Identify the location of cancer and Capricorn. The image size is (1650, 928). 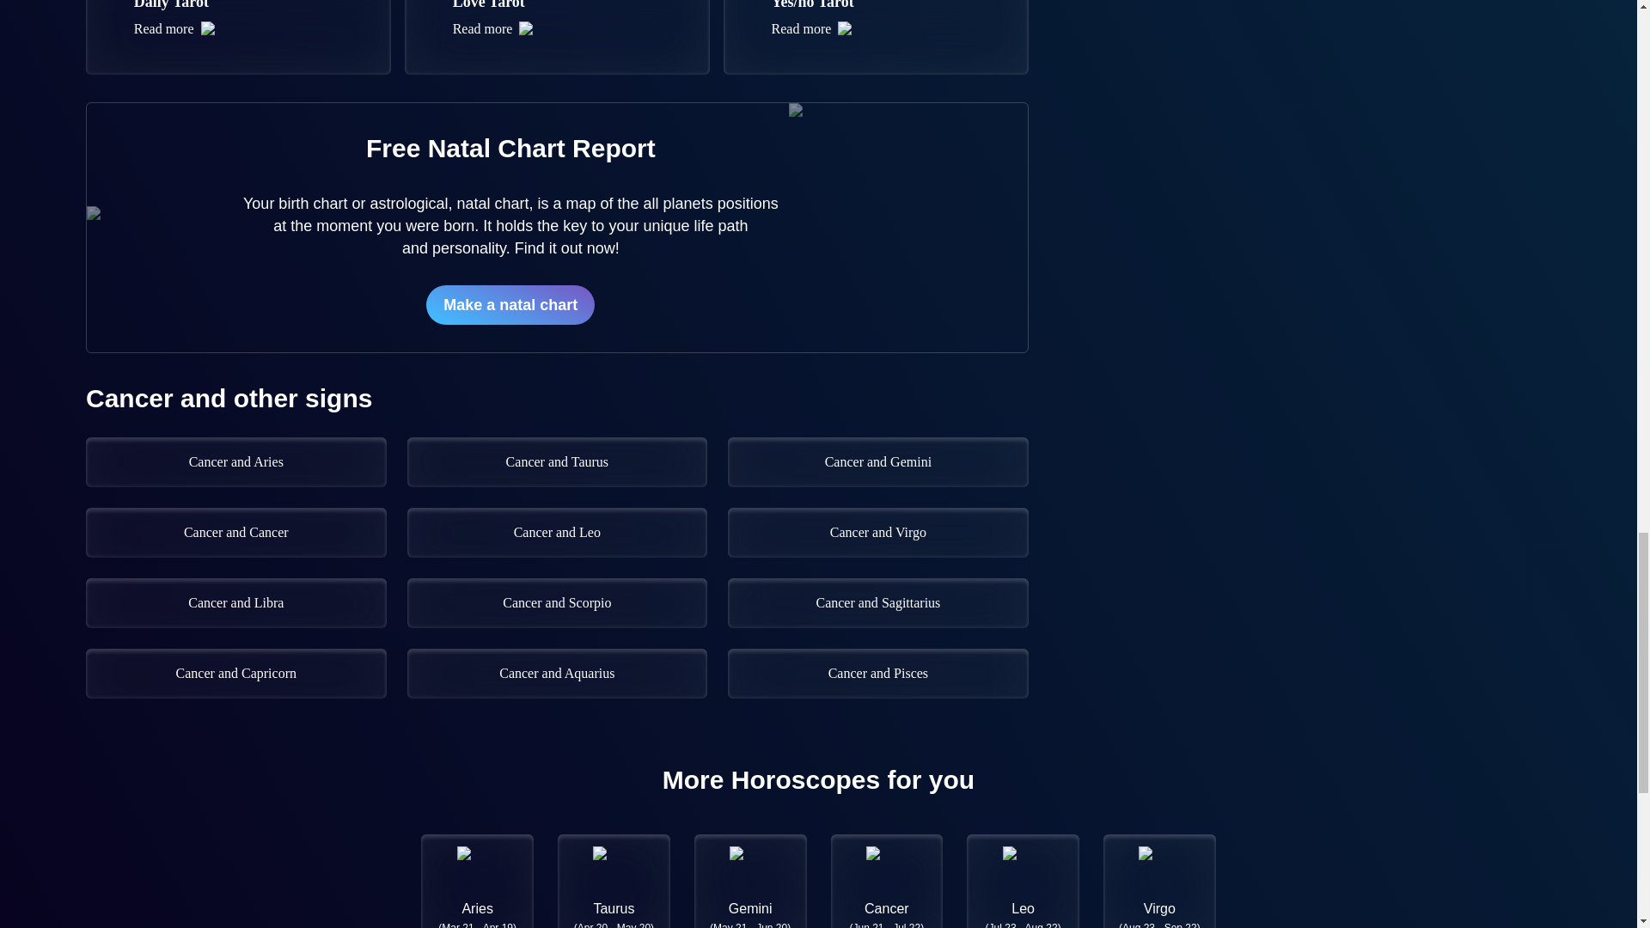
(877, 462).